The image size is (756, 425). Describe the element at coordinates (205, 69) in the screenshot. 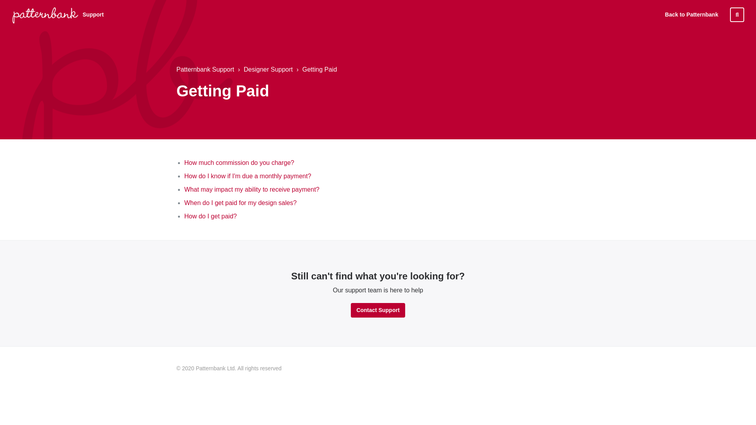

I see `Patternbank Support` at that location.